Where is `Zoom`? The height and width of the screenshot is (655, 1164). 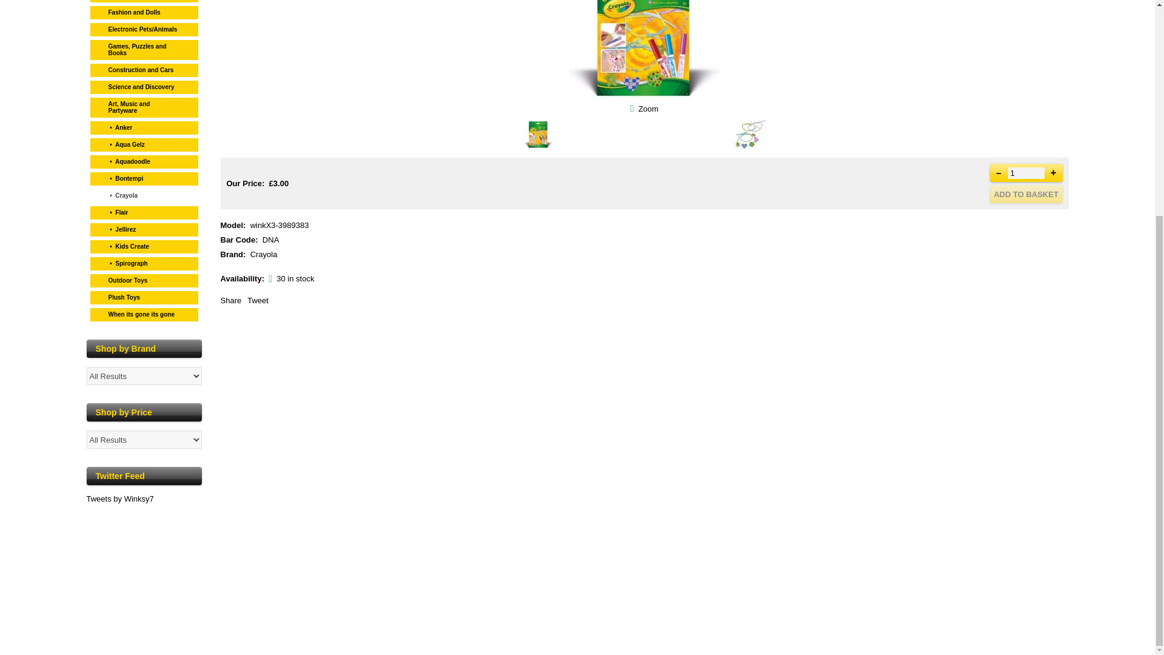 Zoom is located at coordinates (644, 50).